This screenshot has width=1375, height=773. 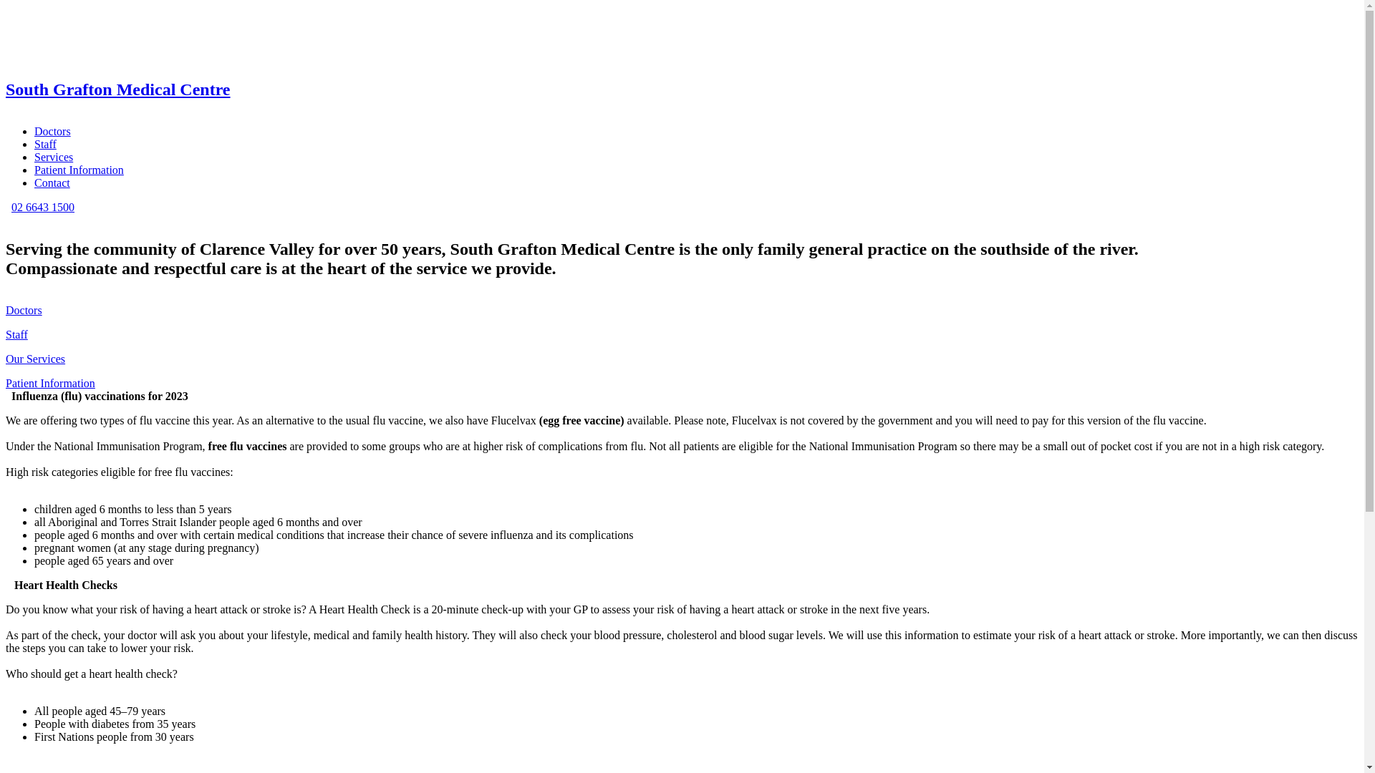 I want to click on Our Services, so click(x=36, y=359).